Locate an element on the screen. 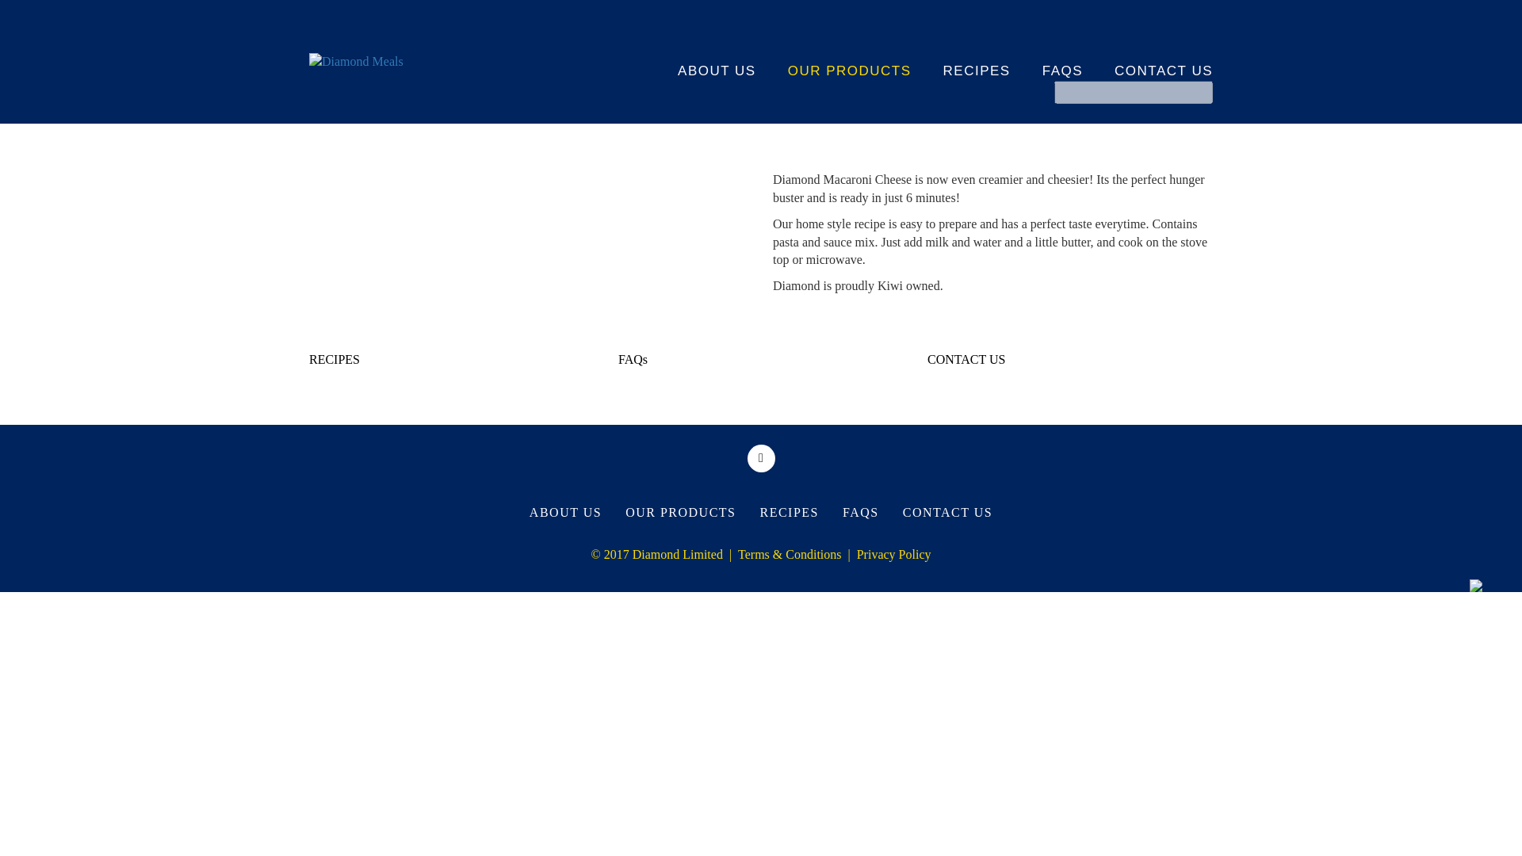 This screenshot has height=856, width=1522. RECIPES is located at coordinates (452, 360).